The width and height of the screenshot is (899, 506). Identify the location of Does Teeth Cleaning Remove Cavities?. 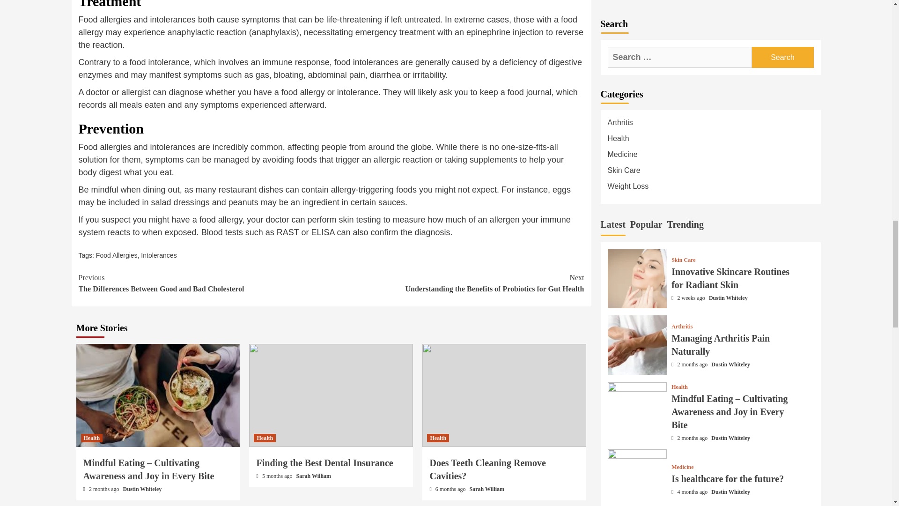
(158, 255).